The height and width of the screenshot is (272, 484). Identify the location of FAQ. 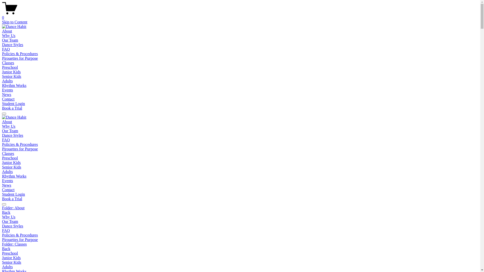
(6, 49).